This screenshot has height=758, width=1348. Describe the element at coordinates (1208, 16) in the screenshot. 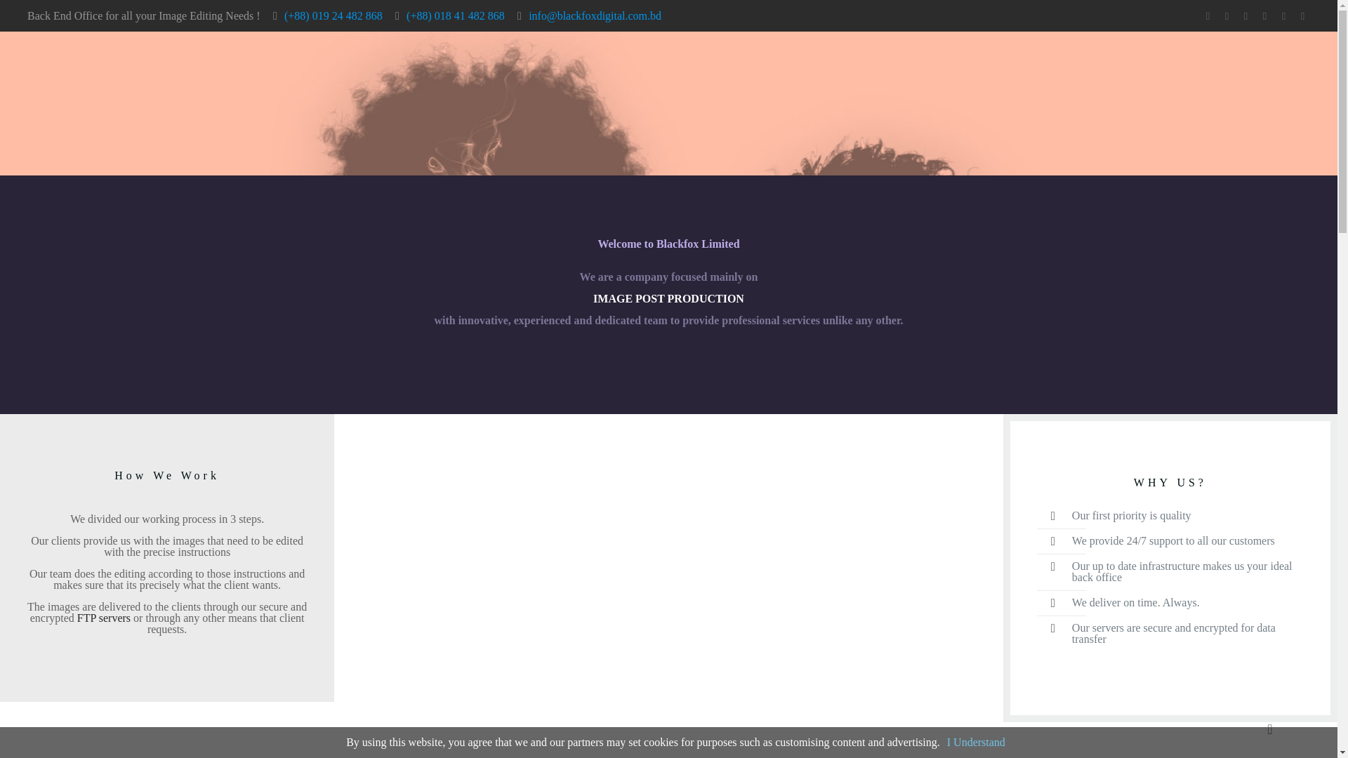

I see `Skype` at that location.